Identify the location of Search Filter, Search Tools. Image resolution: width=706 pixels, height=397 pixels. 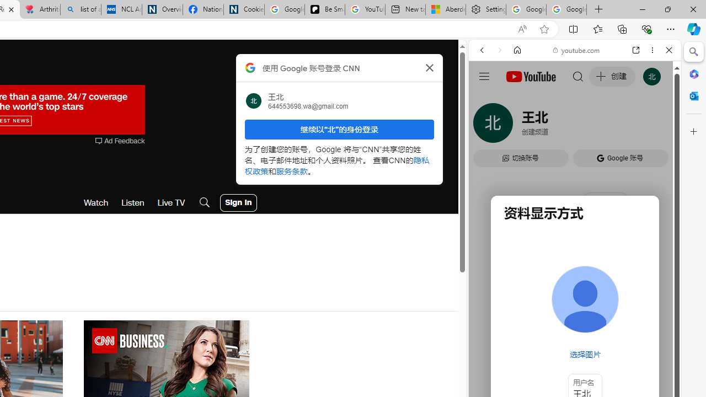
(603, 126).